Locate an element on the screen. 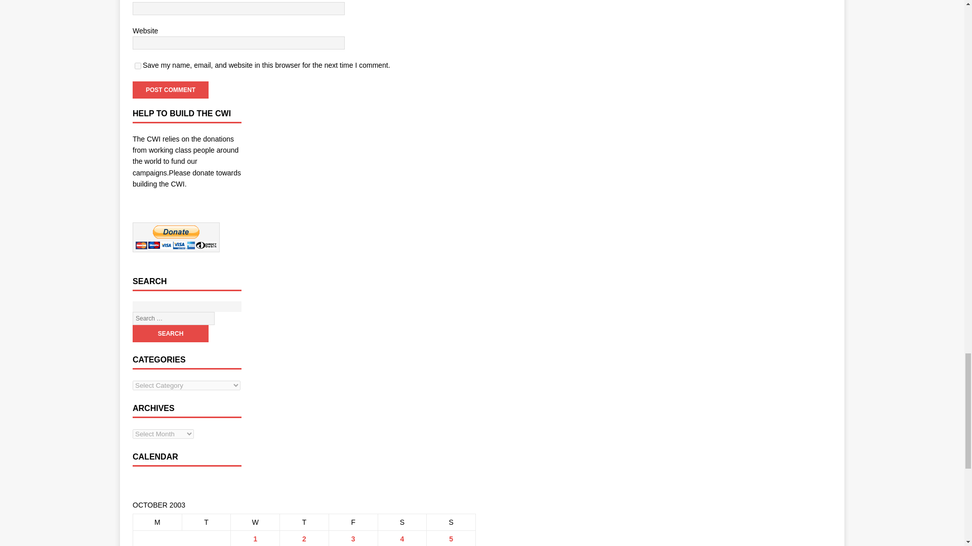  Search is located at coordinates (170, 334).